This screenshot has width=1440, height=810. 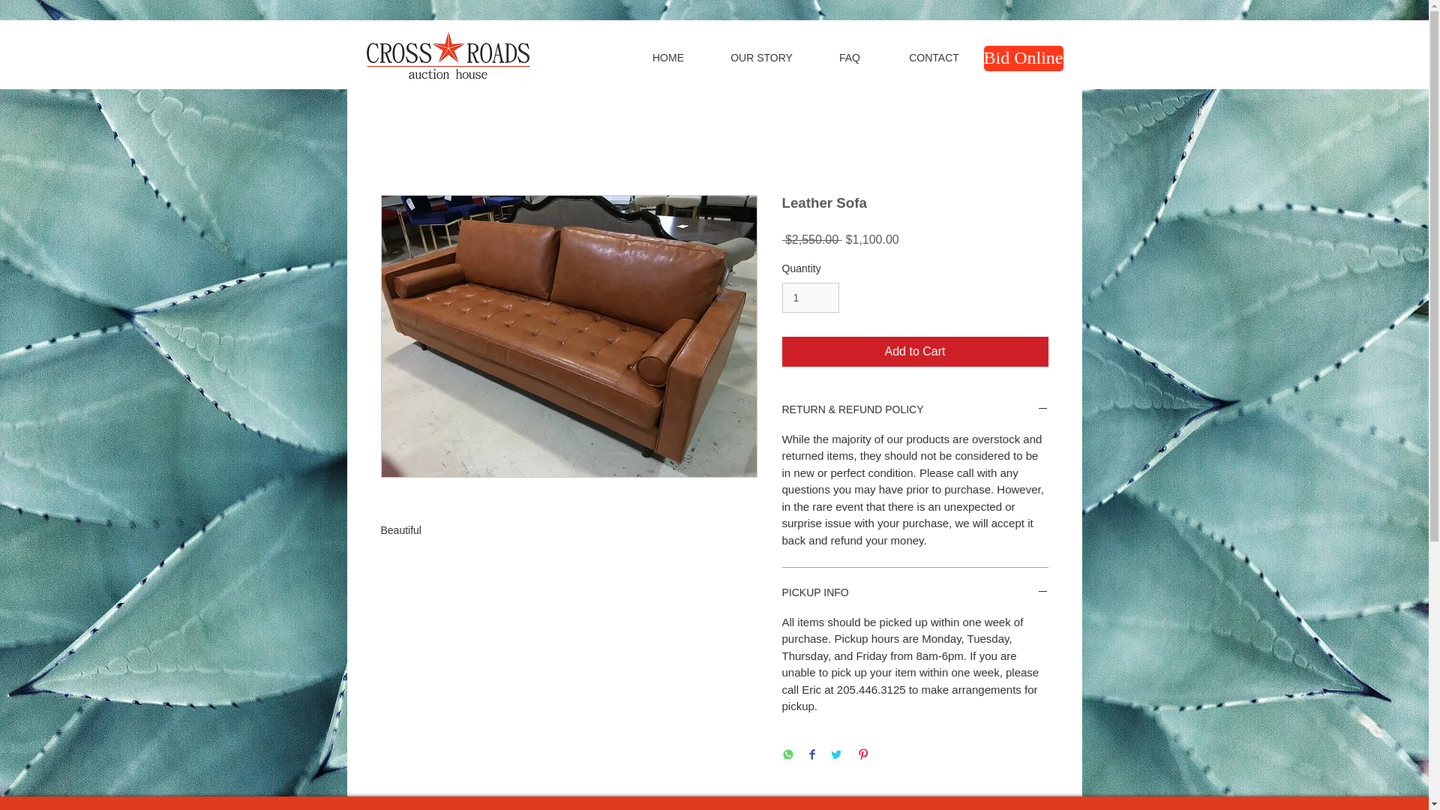 I want to click on PICKUP INFO, so click(x=915, y=593).